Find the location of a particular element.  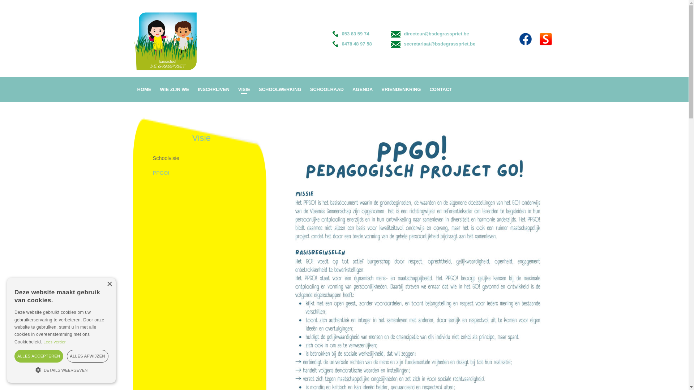

directeur@bsdegrasspriet.be is located at coordinates (430, 34).